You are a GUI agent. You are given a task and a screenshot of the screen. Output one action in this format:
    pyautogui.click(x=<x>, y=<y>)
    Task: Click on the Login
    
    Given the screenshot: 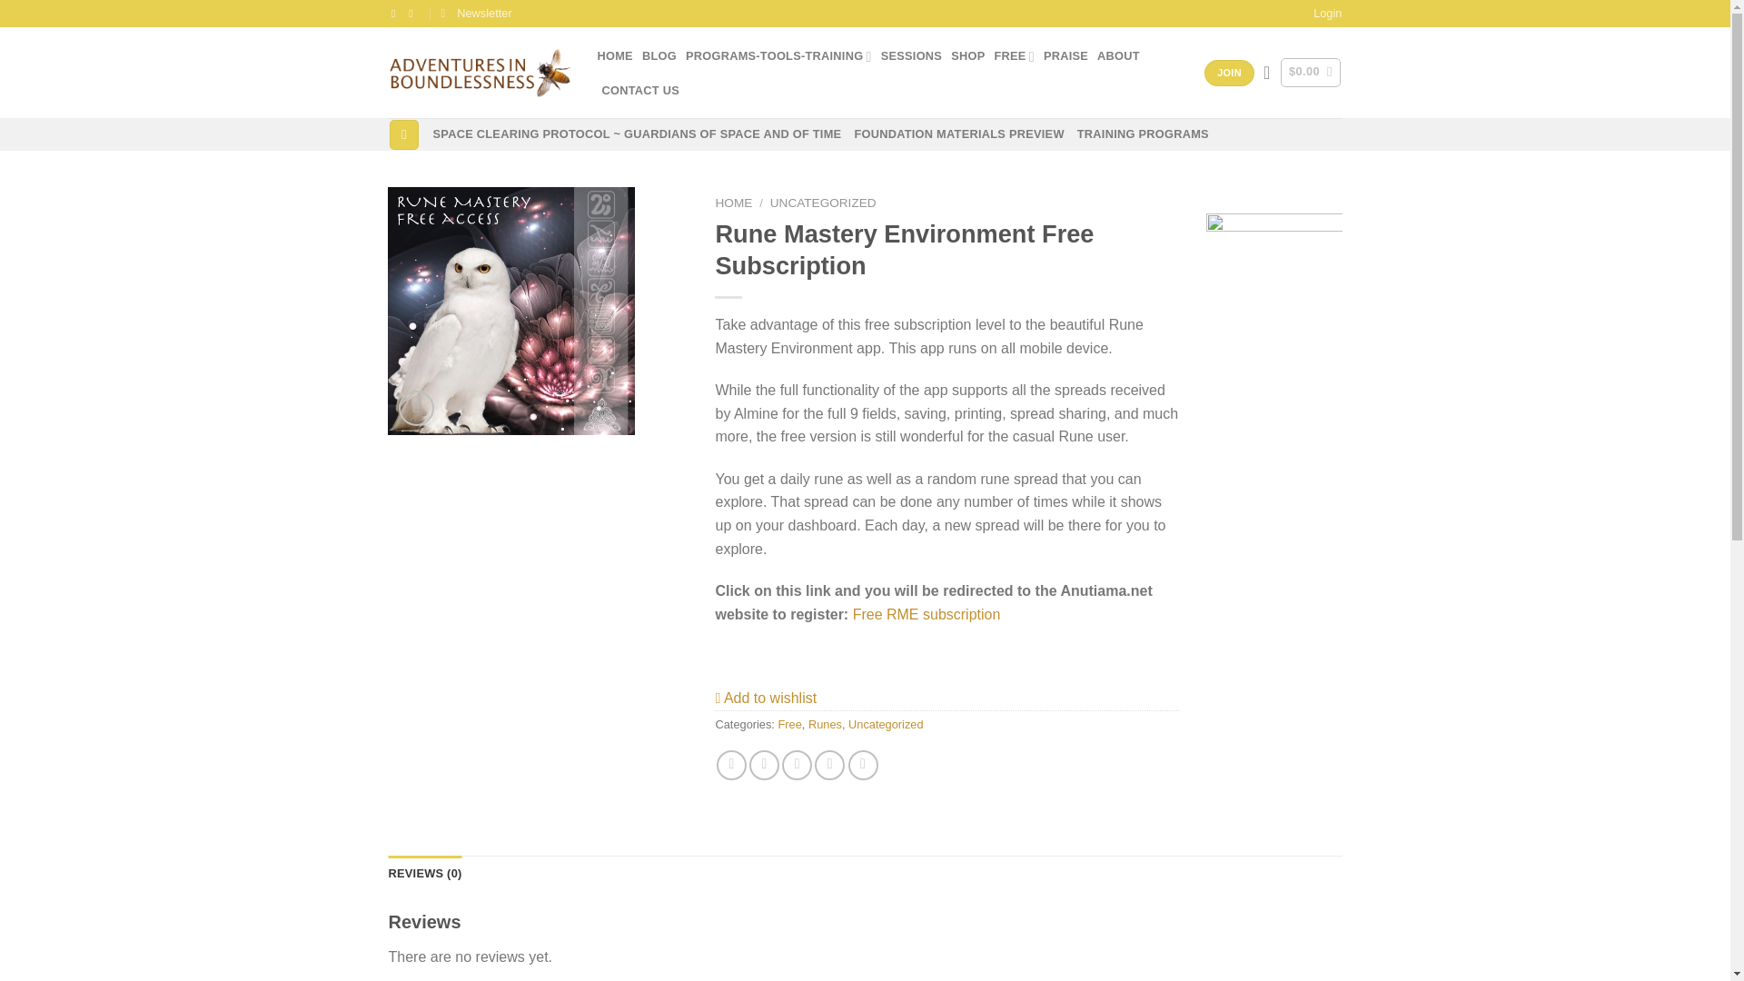 What is the action you would take?
    pyautogui.click(x=1326, y=14)
    